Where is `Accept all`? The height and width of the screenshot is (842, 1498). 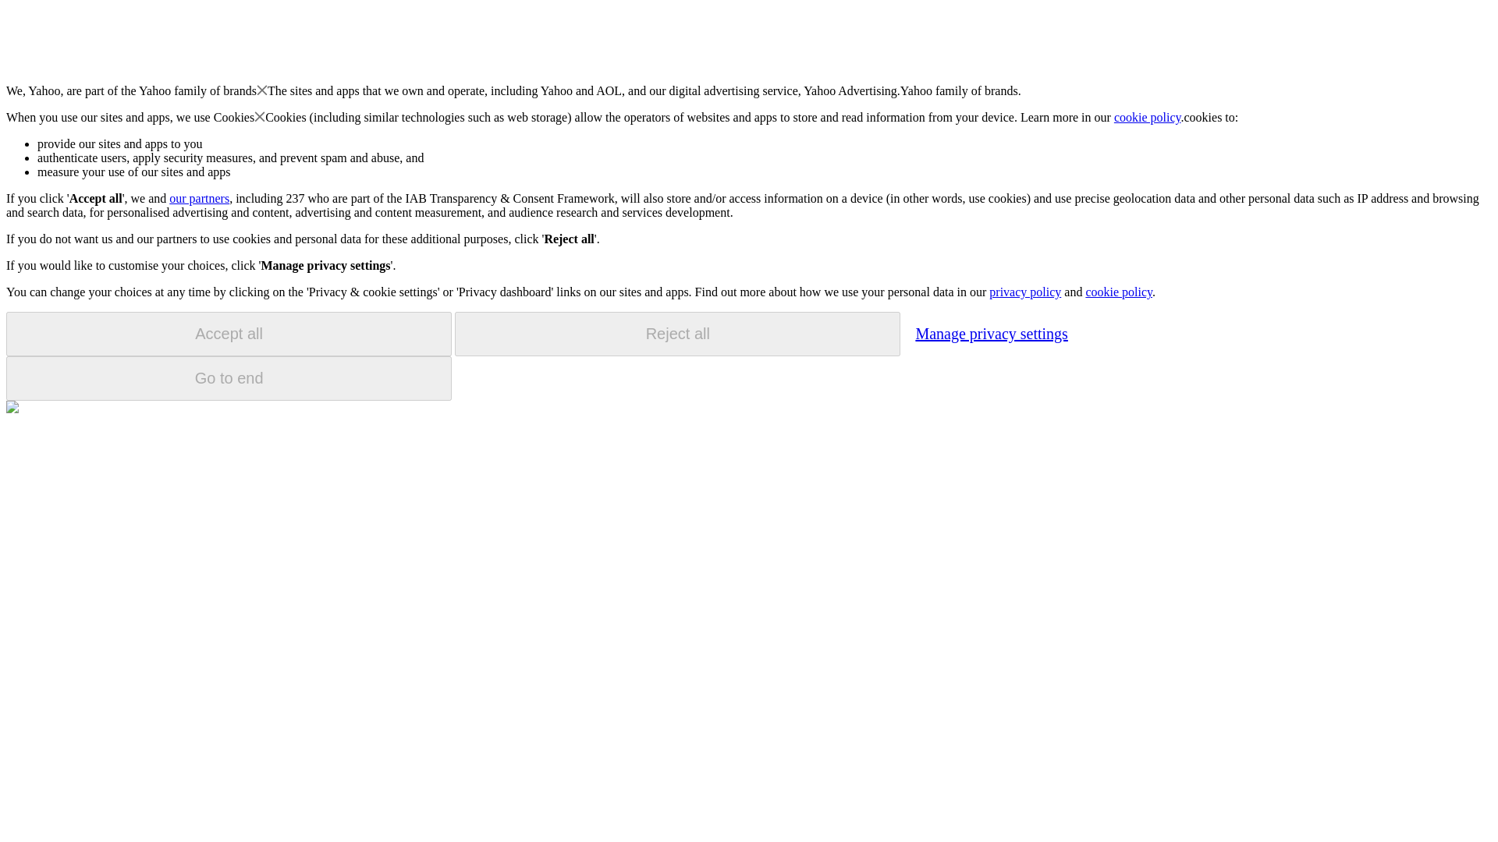 Accept all is located at coordinates (229, 334).